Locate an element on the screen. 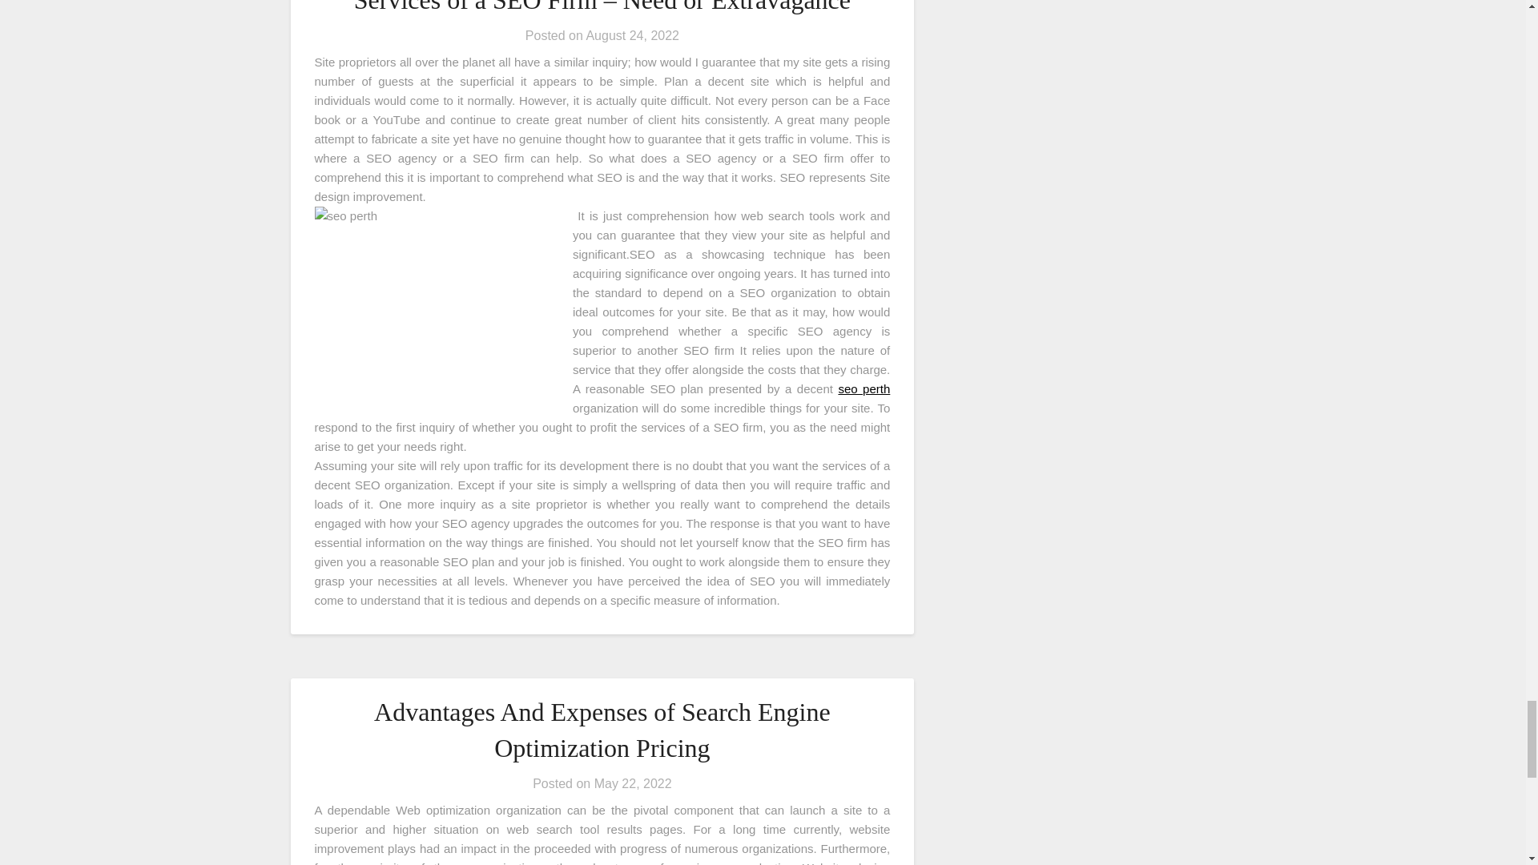 This screenshot has height=865, width=1538. August 24, 2022 is located at coordinates (633, 35).